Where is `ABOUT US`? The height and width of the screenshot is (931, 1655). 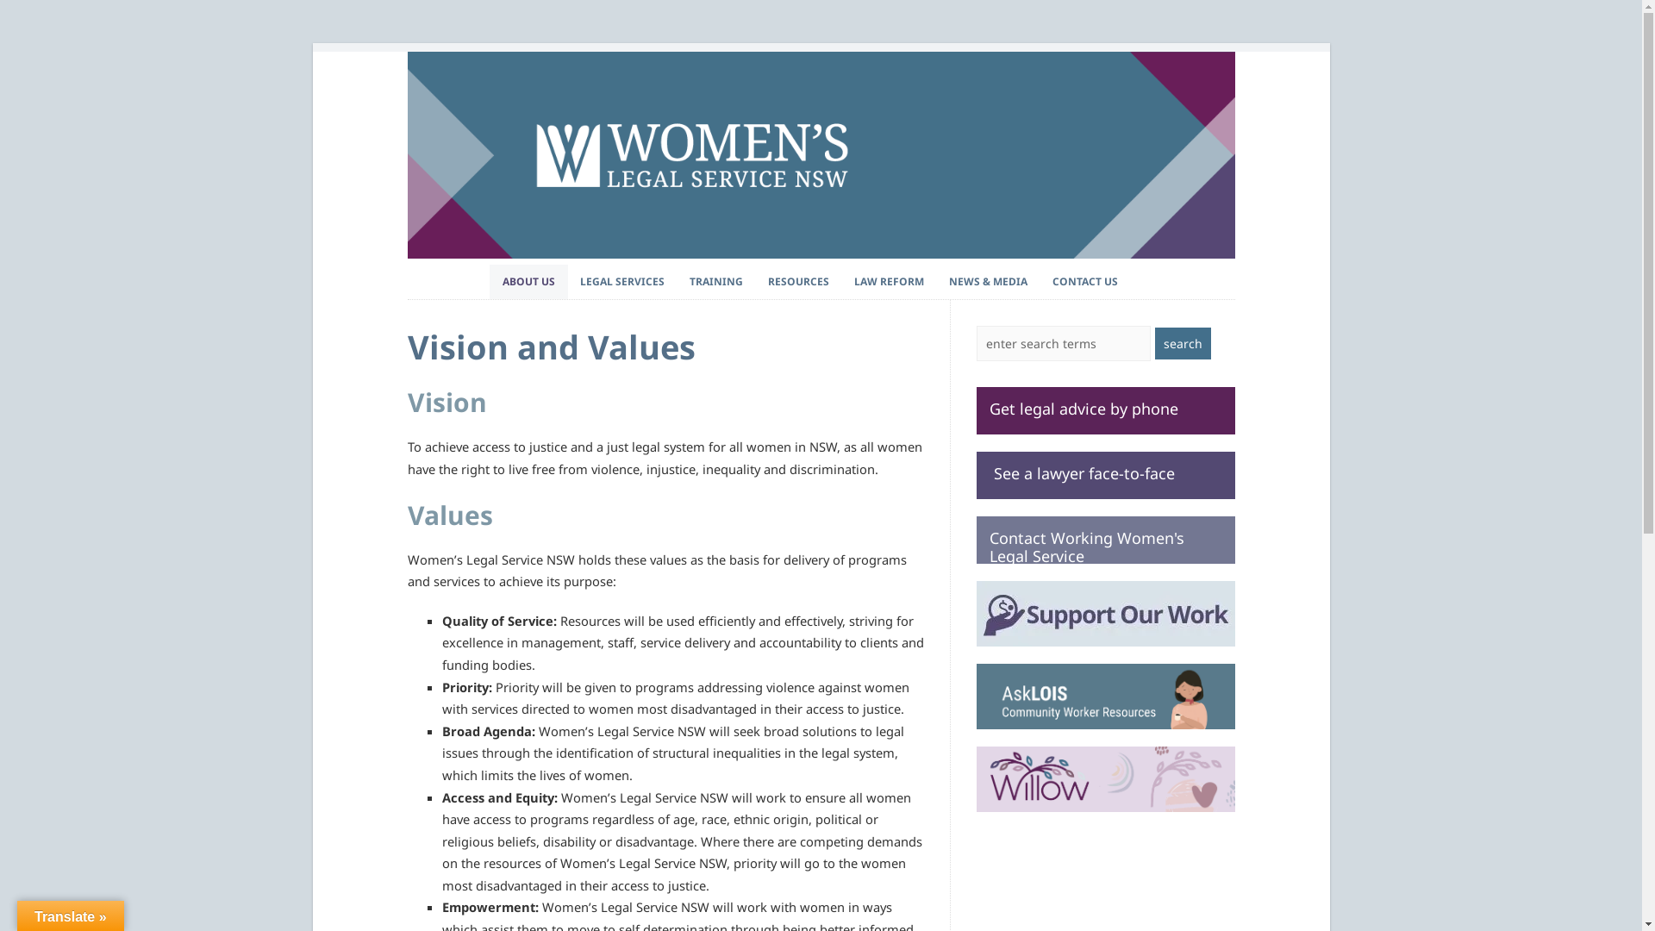 ABOUT US is located at coordinates (529, 282).